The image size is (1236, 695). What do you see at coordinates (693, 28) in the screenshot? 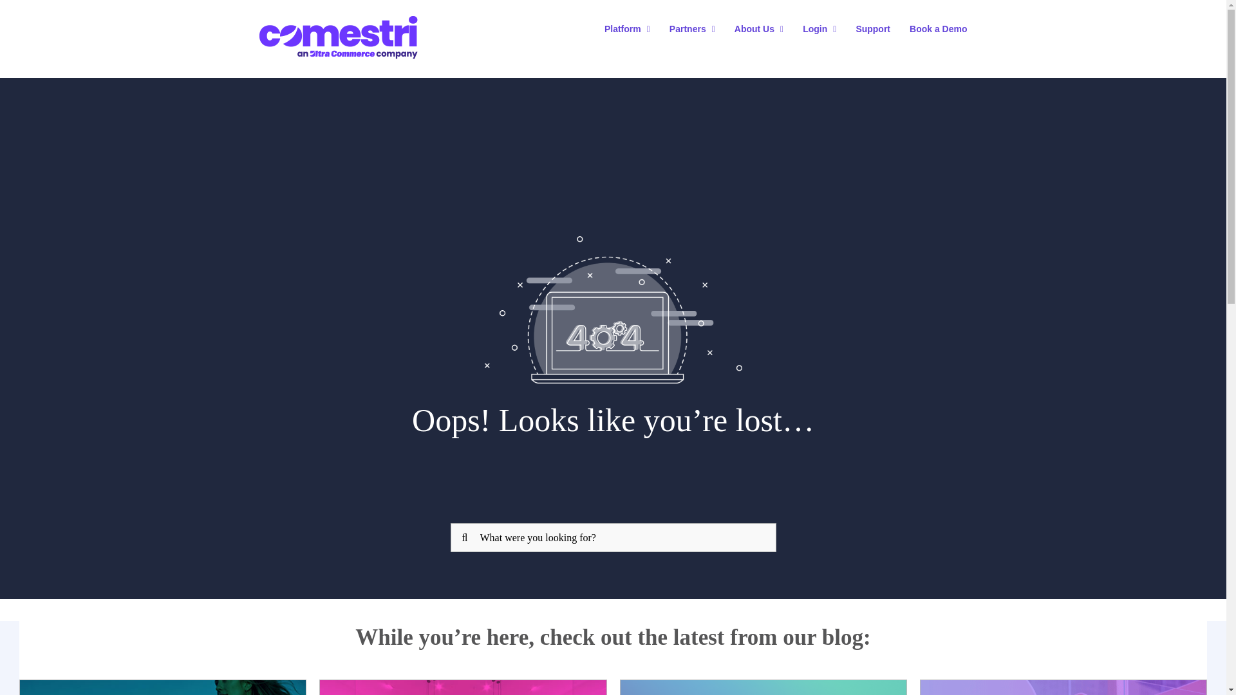
I see `Partners` at bounding box center [693, 28].